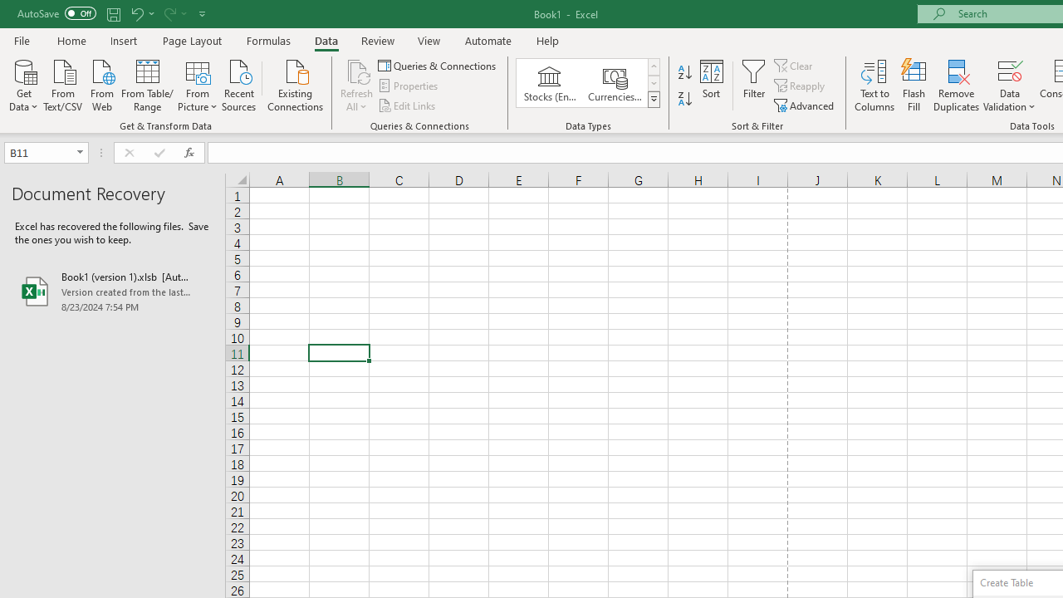  Describe the element at coordinates (429, 40) in the screenshot. I see `View` at that location.